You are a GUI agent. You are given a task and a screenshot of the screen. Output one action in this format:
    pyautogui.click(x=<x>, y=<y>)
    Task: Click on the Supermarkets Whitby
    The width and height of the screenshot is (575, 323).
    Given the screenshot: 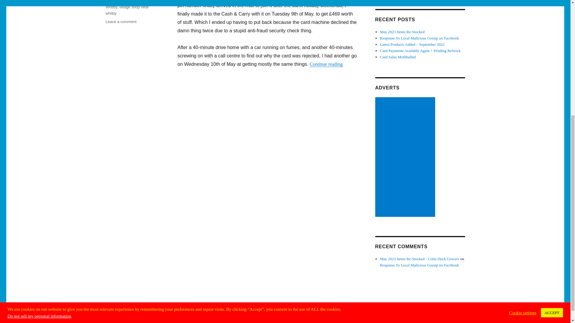 What is the action you would take?
    pyautogui.click(x=125, y=5)
    